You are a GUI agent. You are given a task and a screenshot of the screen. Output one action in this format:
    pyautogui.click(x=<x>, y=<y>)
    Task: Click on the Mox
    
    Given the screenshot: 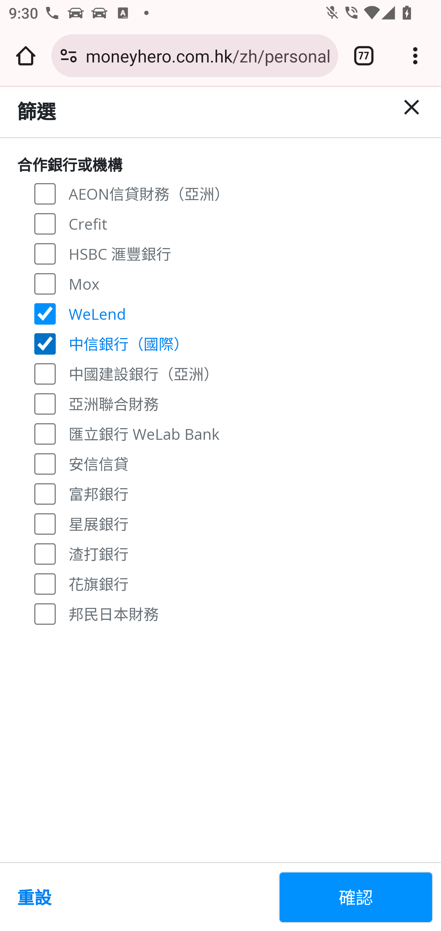 What is the action you would take?
    pyautogui.click(x=45, y=283)
    